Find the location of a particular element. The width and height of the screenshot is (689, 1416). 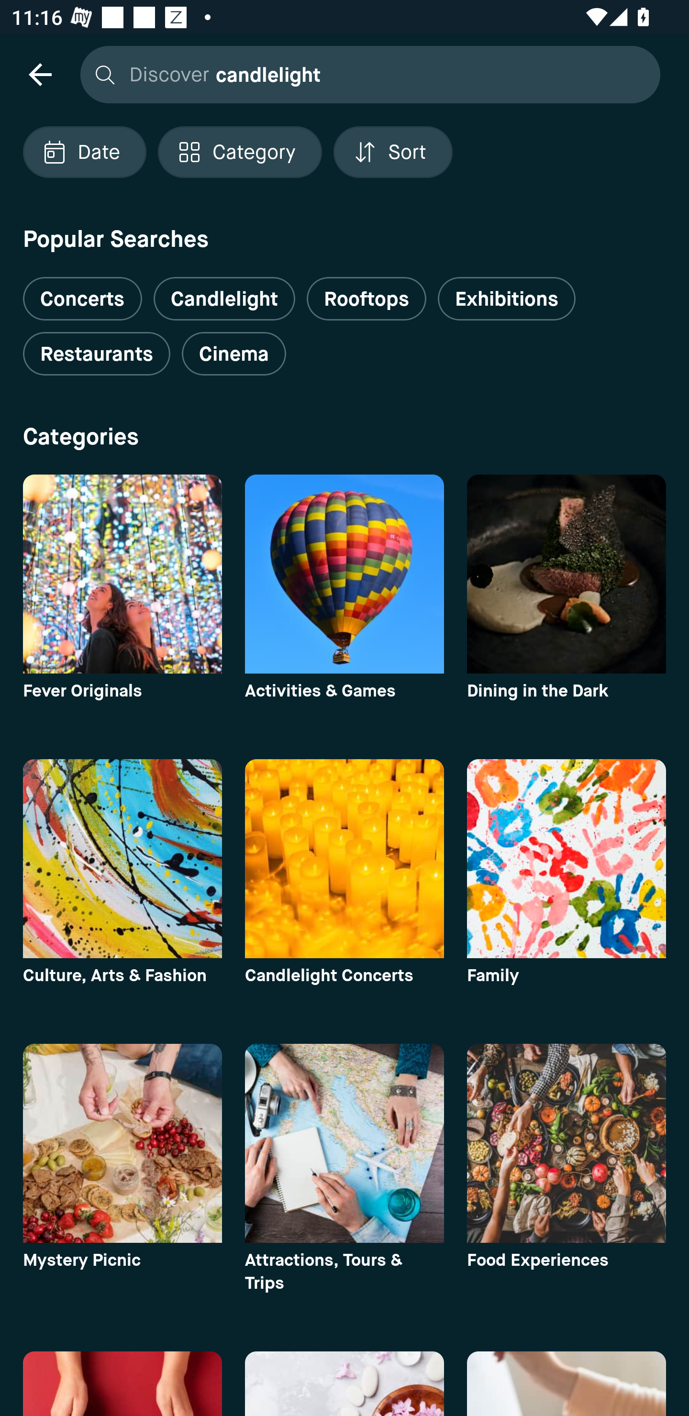

Cinema is located at coordinates (233, 354).